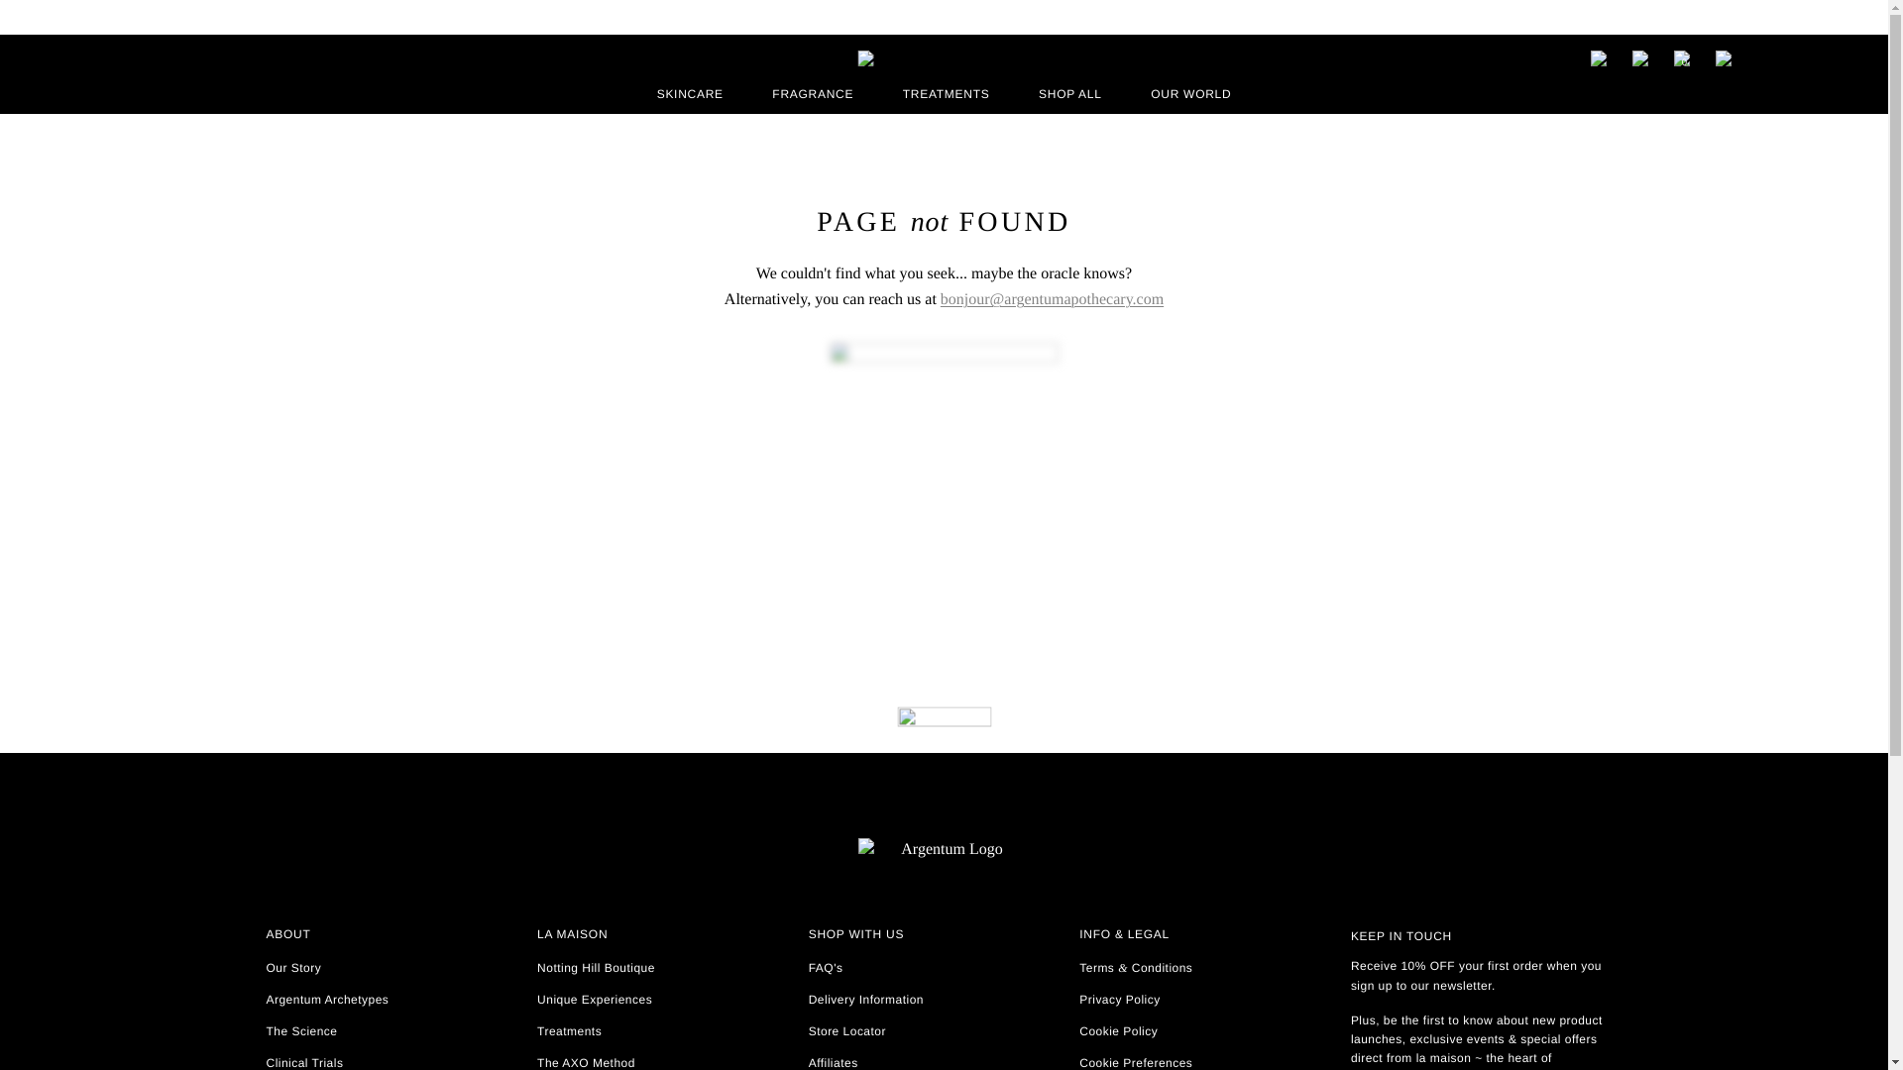 Image resolution: width=1903 pixels, height=1070 pixels. What do you see at coordinates (690, 93) in the screenshot?
I see `SKINCARE` at bounding box center [690, 93].